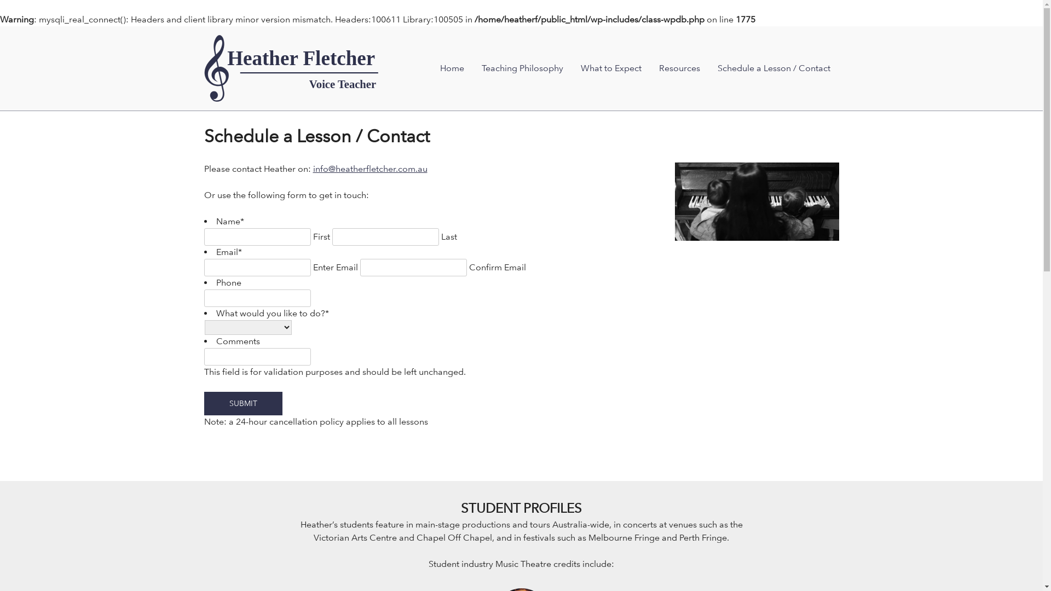 The height and width of the screenshot is (591, 1051). What do you see at coordinates (452, 68) in the screenshot?
I see `Home` at bounding box center [452, 68].